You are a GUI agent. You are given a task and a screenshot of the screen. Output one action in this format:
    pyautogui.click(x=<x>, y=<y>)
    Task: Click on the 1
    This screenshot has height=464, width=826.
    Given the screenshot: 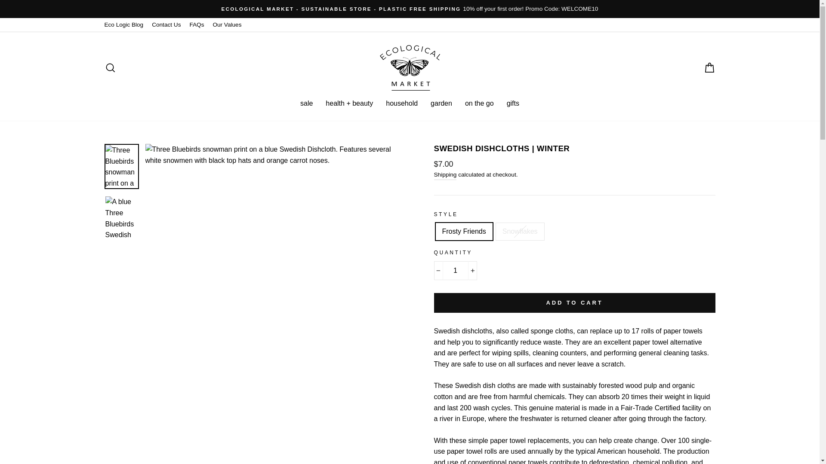 What is the action you would take?
    pyautogui.click(x=455, y=271)
    